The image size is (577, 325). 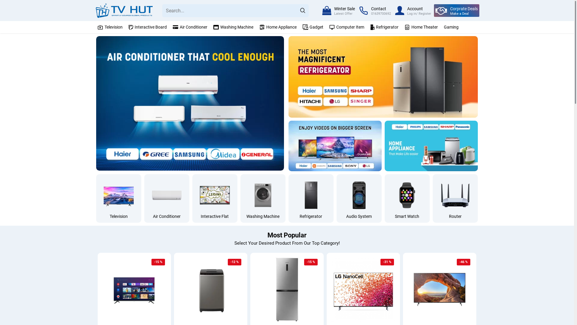 What do you see at coordinates (277, 27) in the screenshot?
I see `Home Appliance` at bounding box center [277, 27].